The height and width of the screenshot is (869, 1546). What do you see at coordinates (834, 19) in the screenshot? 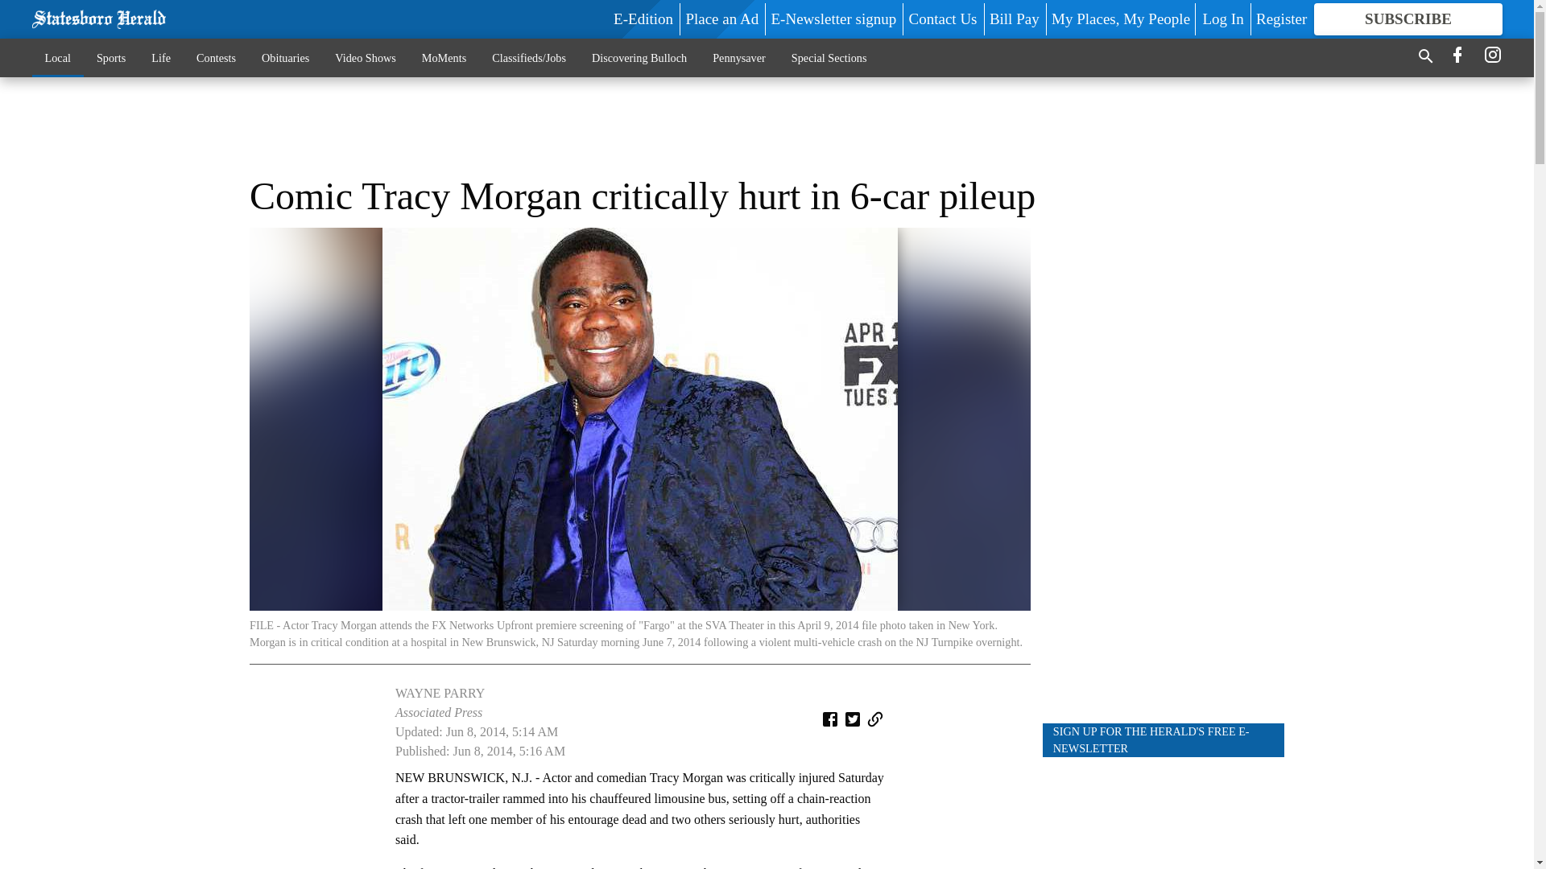
I see `E-Newsletter signup` at bounding box center [834, 19].